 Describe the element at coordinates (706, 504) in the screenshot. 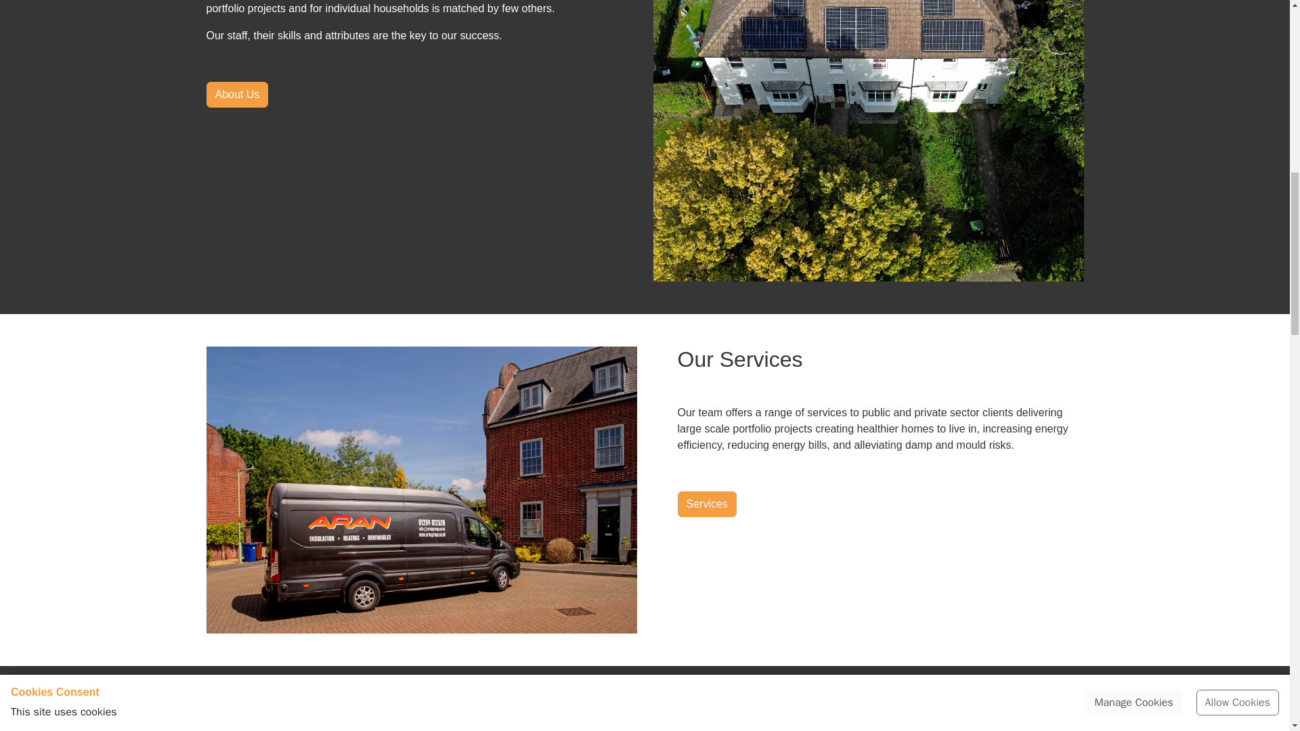

I see `Services` at that location.